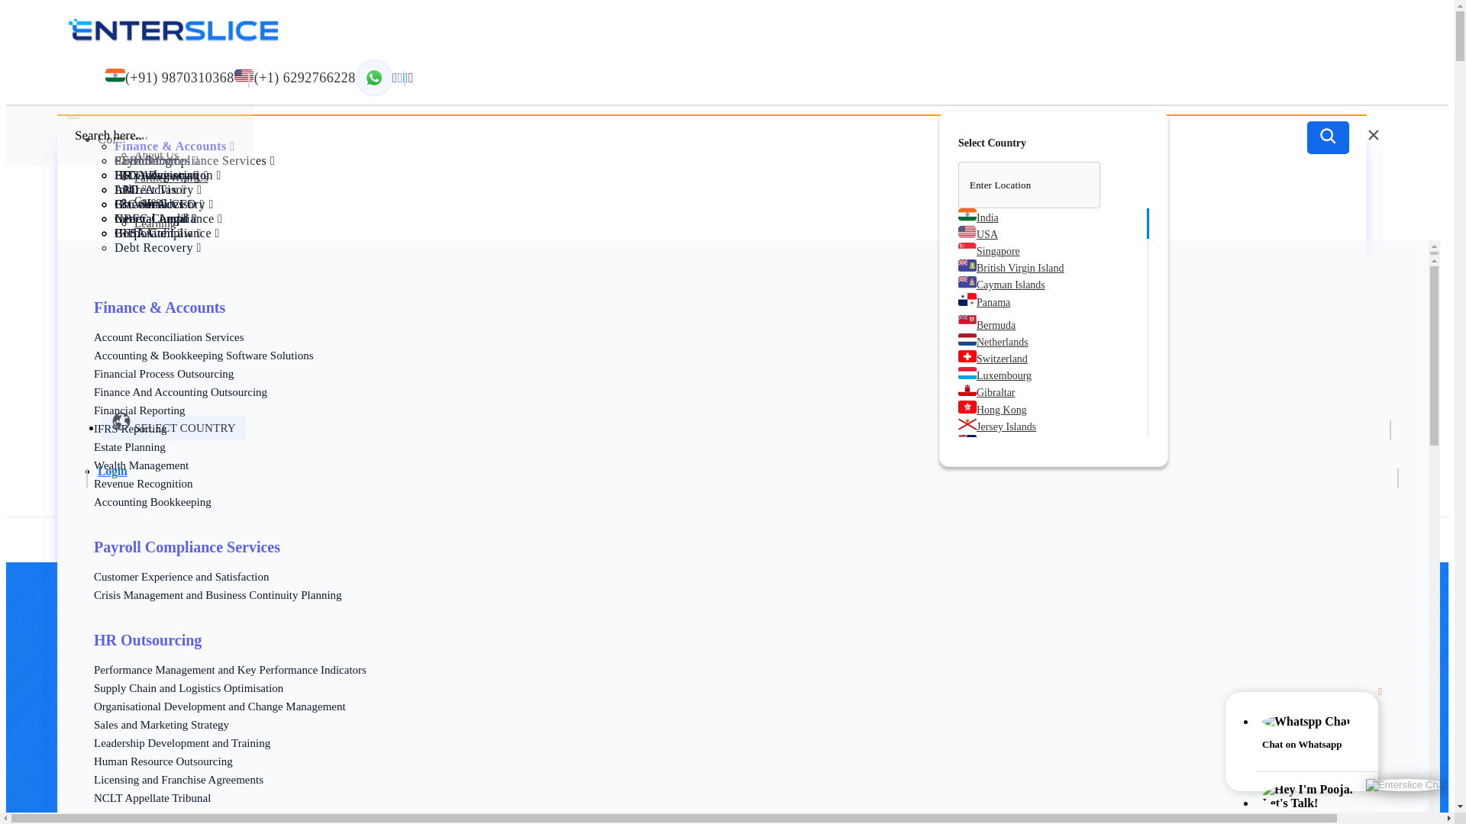 This screenshot has height=824, width=1466. What do you see at coordinates (148, 290) in the screenshot?
I see `Media` at bounding box center [148, 290].